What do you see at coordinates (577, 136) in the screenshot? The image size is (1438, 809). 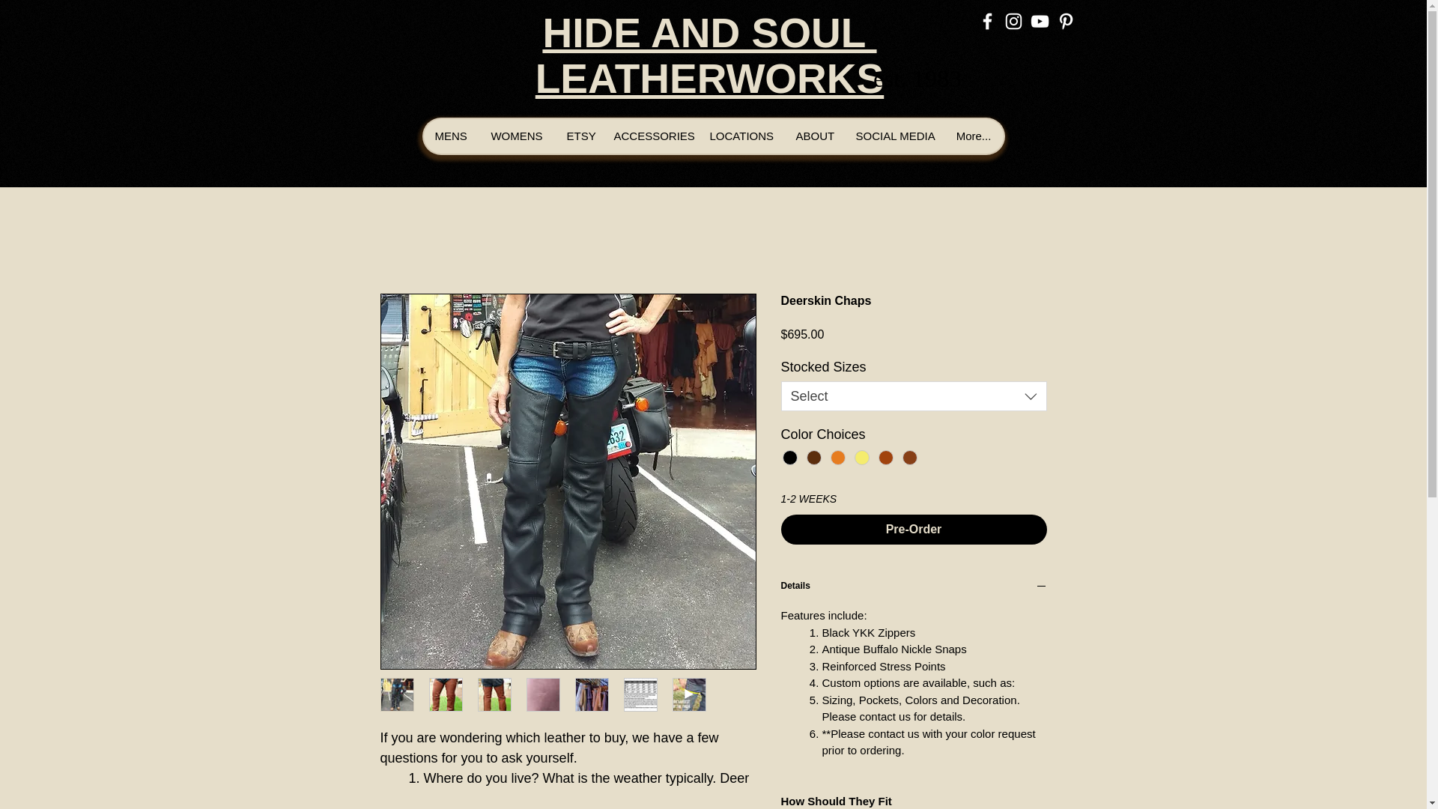 I see `LEATHERWORKS` at bounding box center [577, 136].